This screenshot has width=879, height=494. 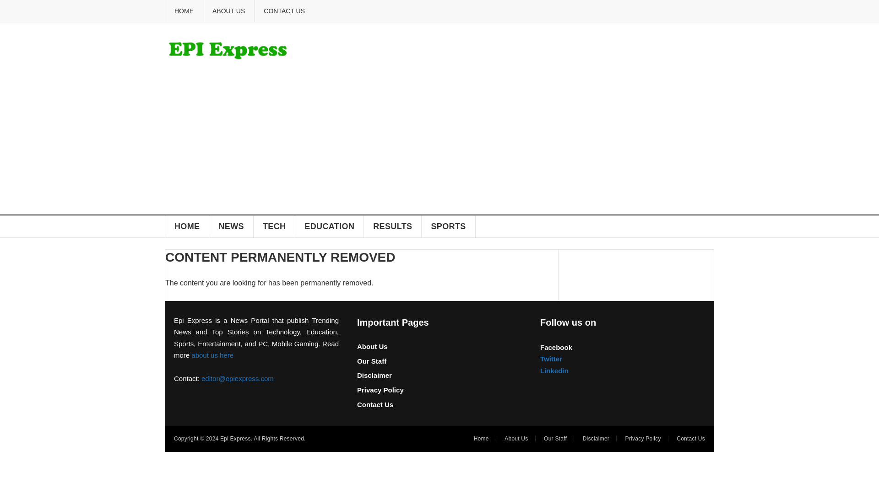 I want to click on Contact Us, so click(x=374, y=404).